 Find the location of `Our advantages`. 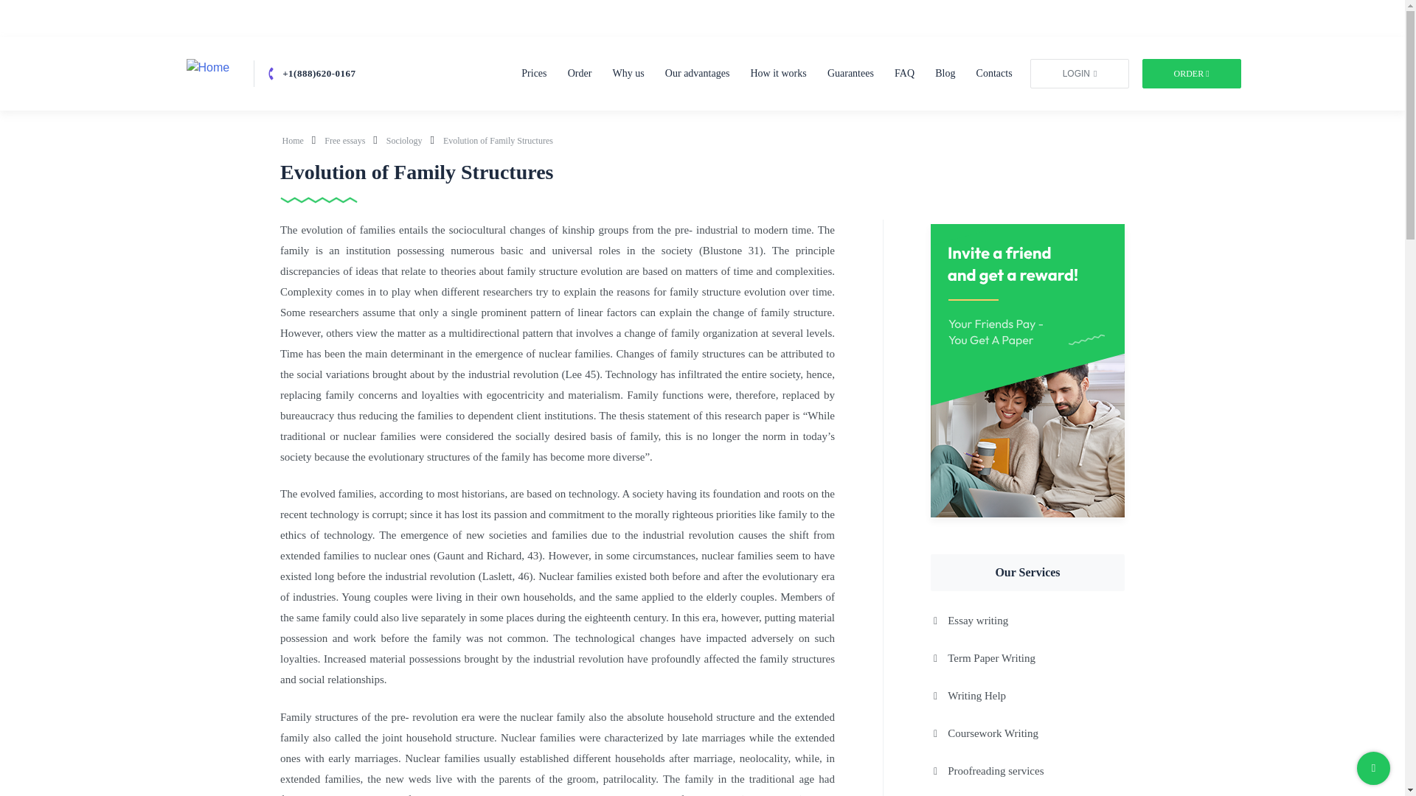

Our advantages is located at coordinates (697, 72).